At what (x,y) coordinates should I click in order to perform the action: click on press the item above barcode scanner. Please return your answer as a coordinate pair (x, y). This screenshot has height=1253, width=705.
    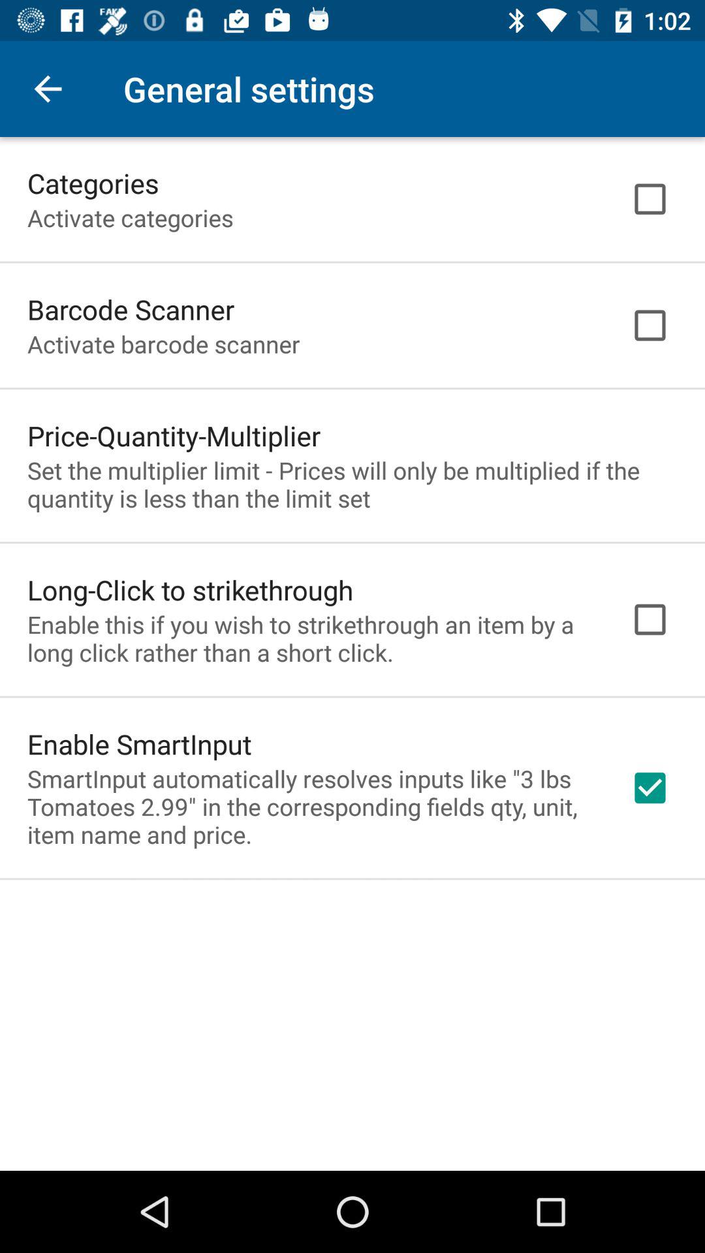
    Looking at the image, I should click on (131, 218).